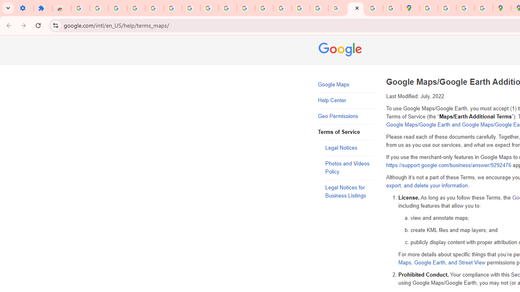 The height and width of the screenshot is (292, 520). I want to click on Delete photos & videos - Computer - Google Photos Help, so click(118, 8).